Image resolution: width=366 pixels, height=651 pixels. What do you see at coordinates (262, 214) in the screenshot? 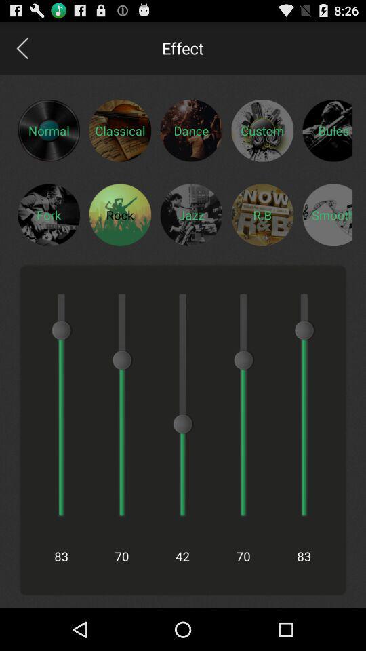
I see `view eq for rb` at bounding box center [262, 214].